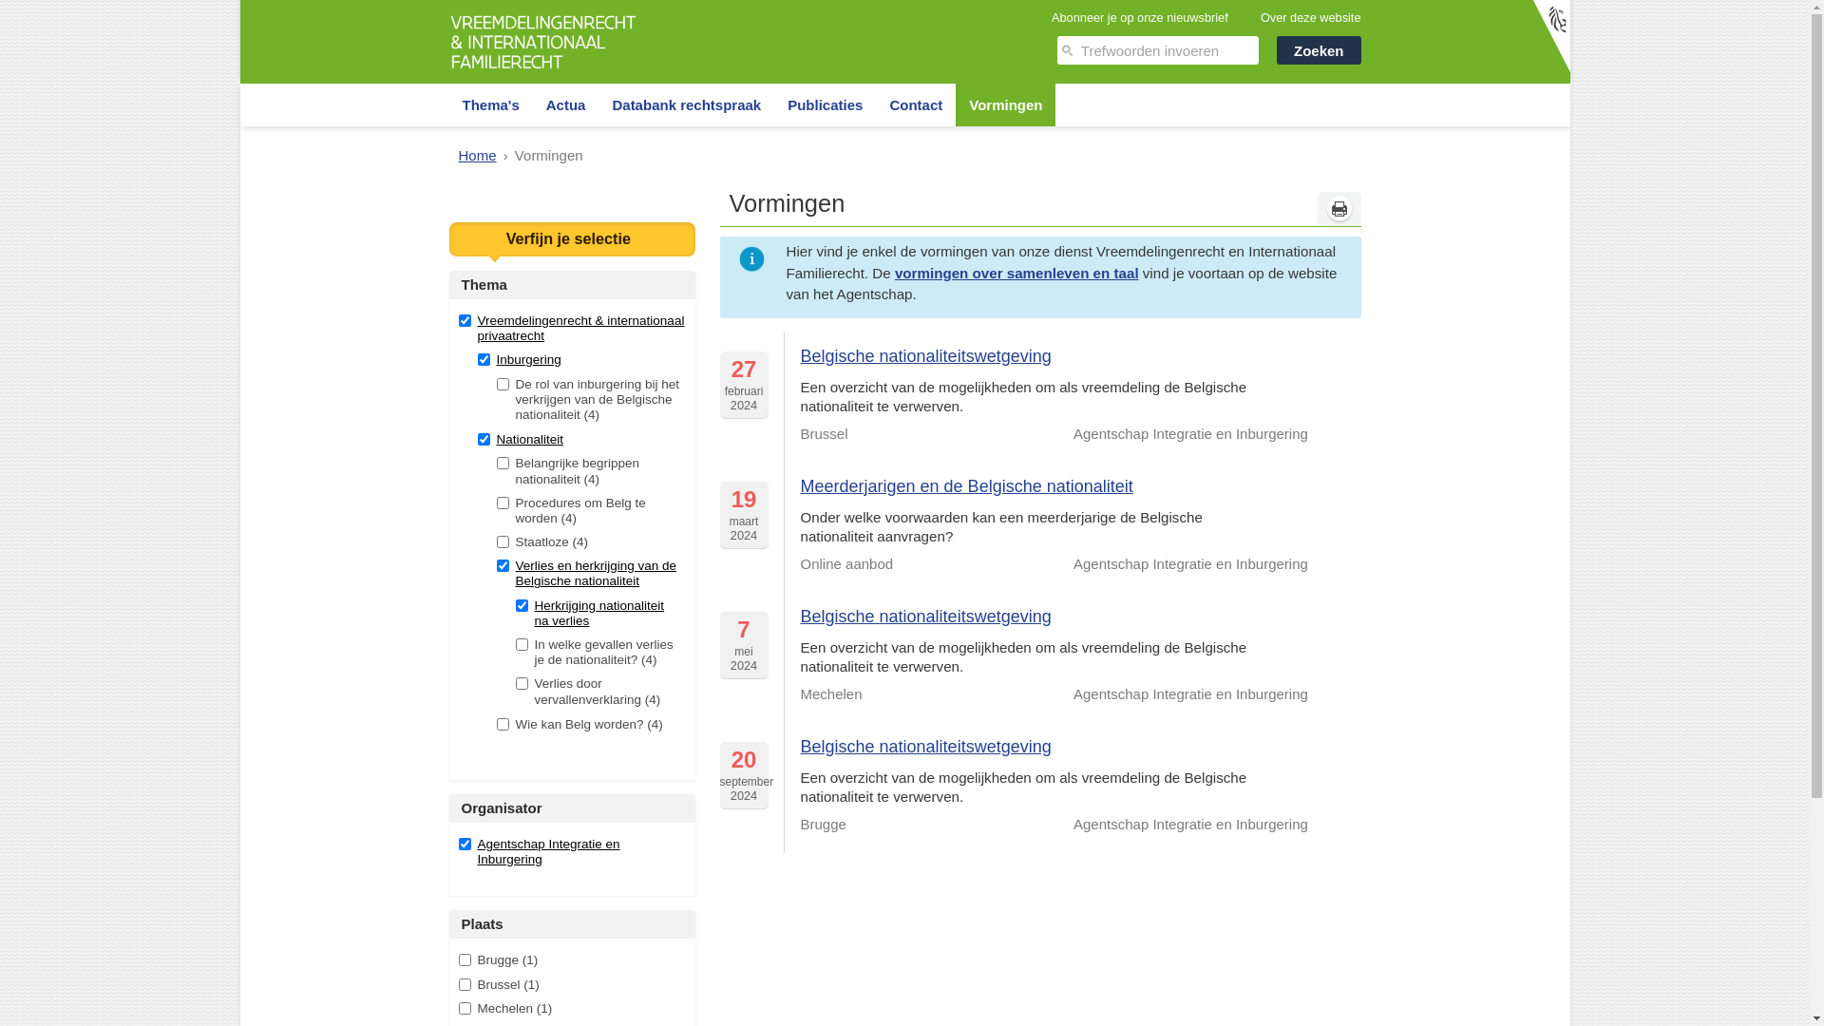  What do you see at coordinates (589, 542) in the screenshot?
I see `Staatloze (4)
Apply Staatloze filter` at bounding box center [589, 542].